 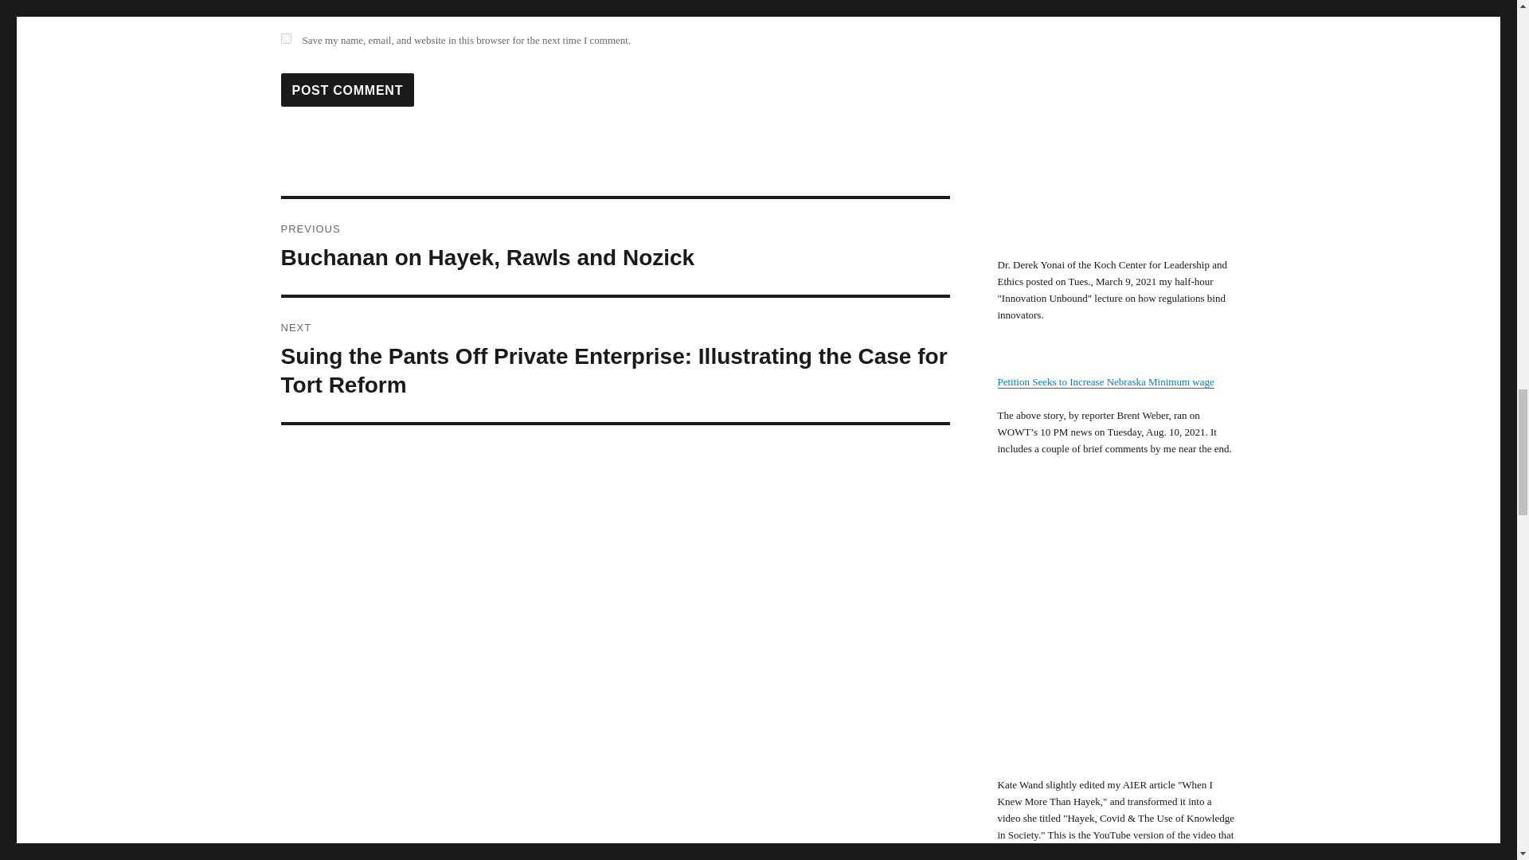 I want to click on yes, so click(x=1105, y=381).